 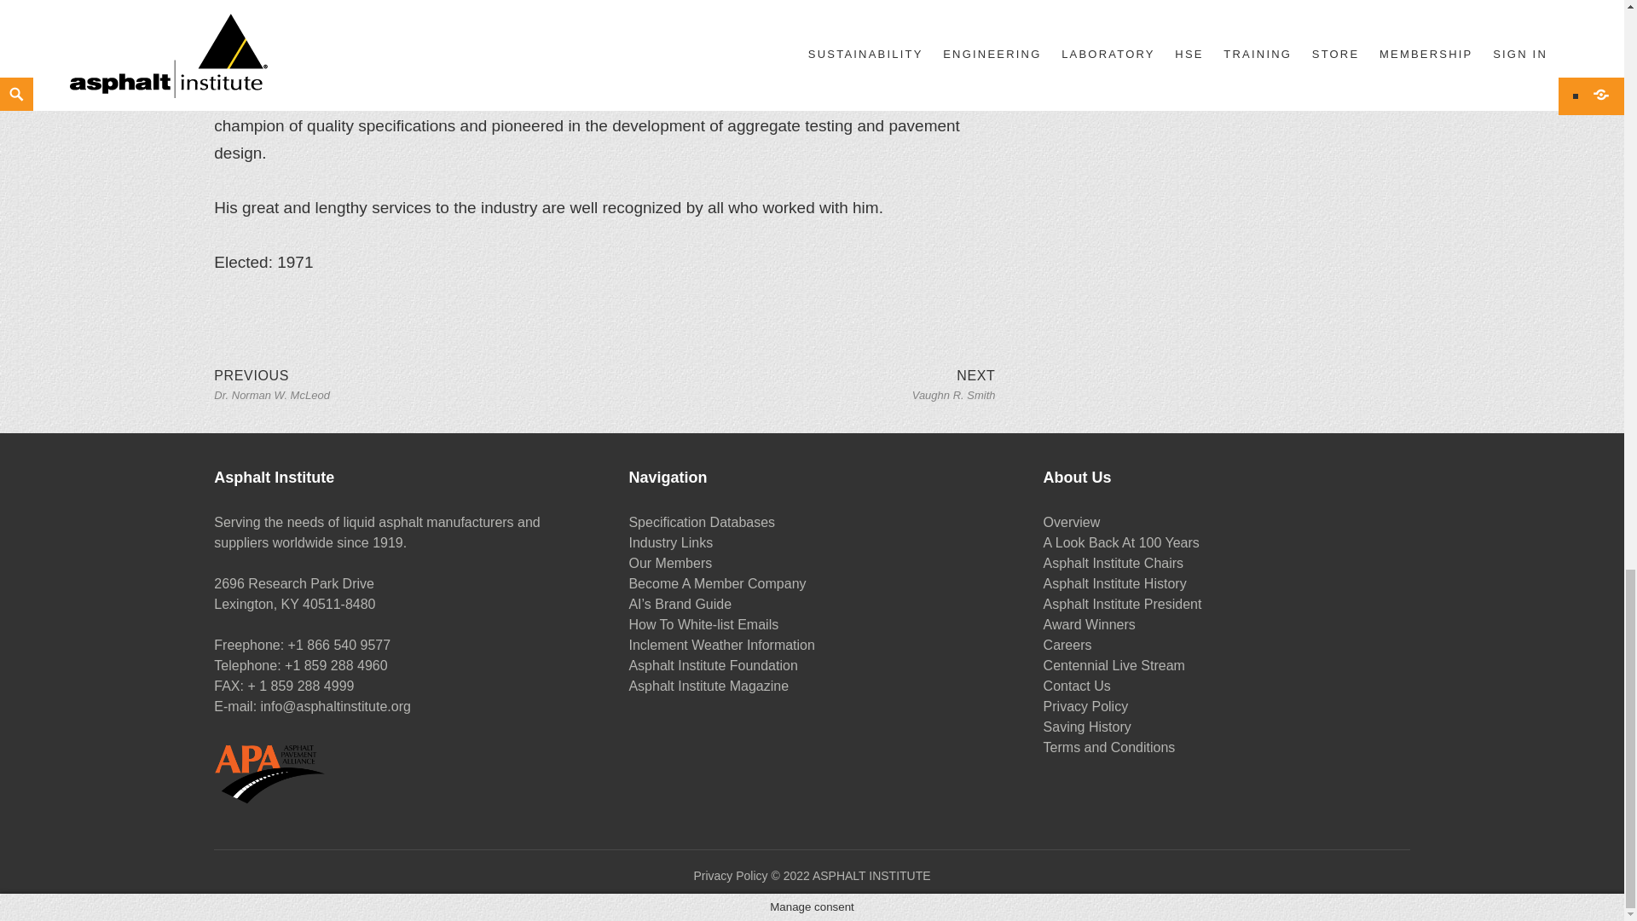 I want to click on How To White-list Emails, so click(x=346, y=665).